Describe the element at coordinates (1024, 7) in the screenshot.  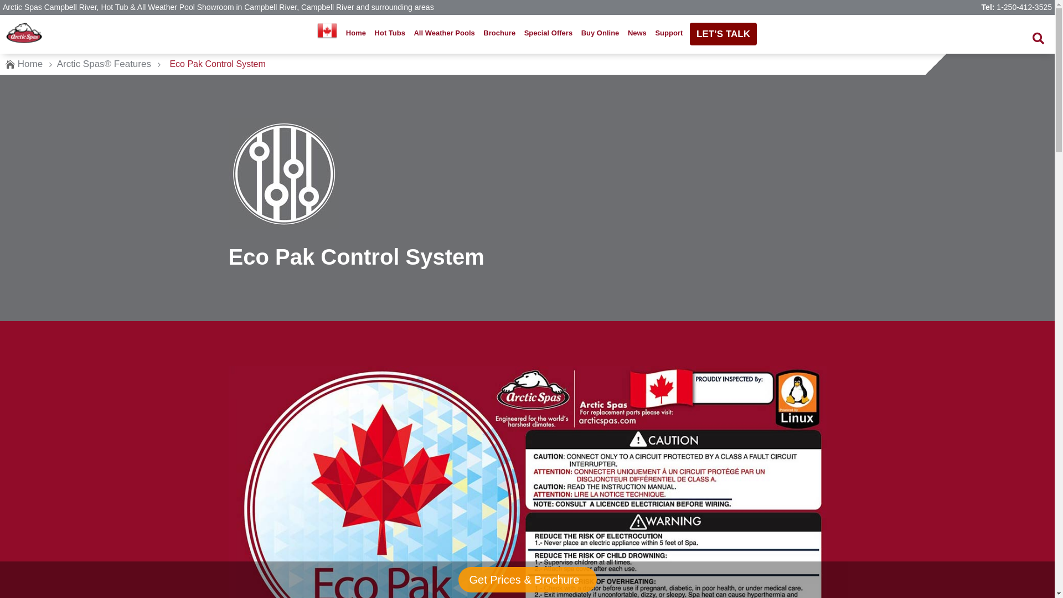
I see `1-250-412-3525` at that location.